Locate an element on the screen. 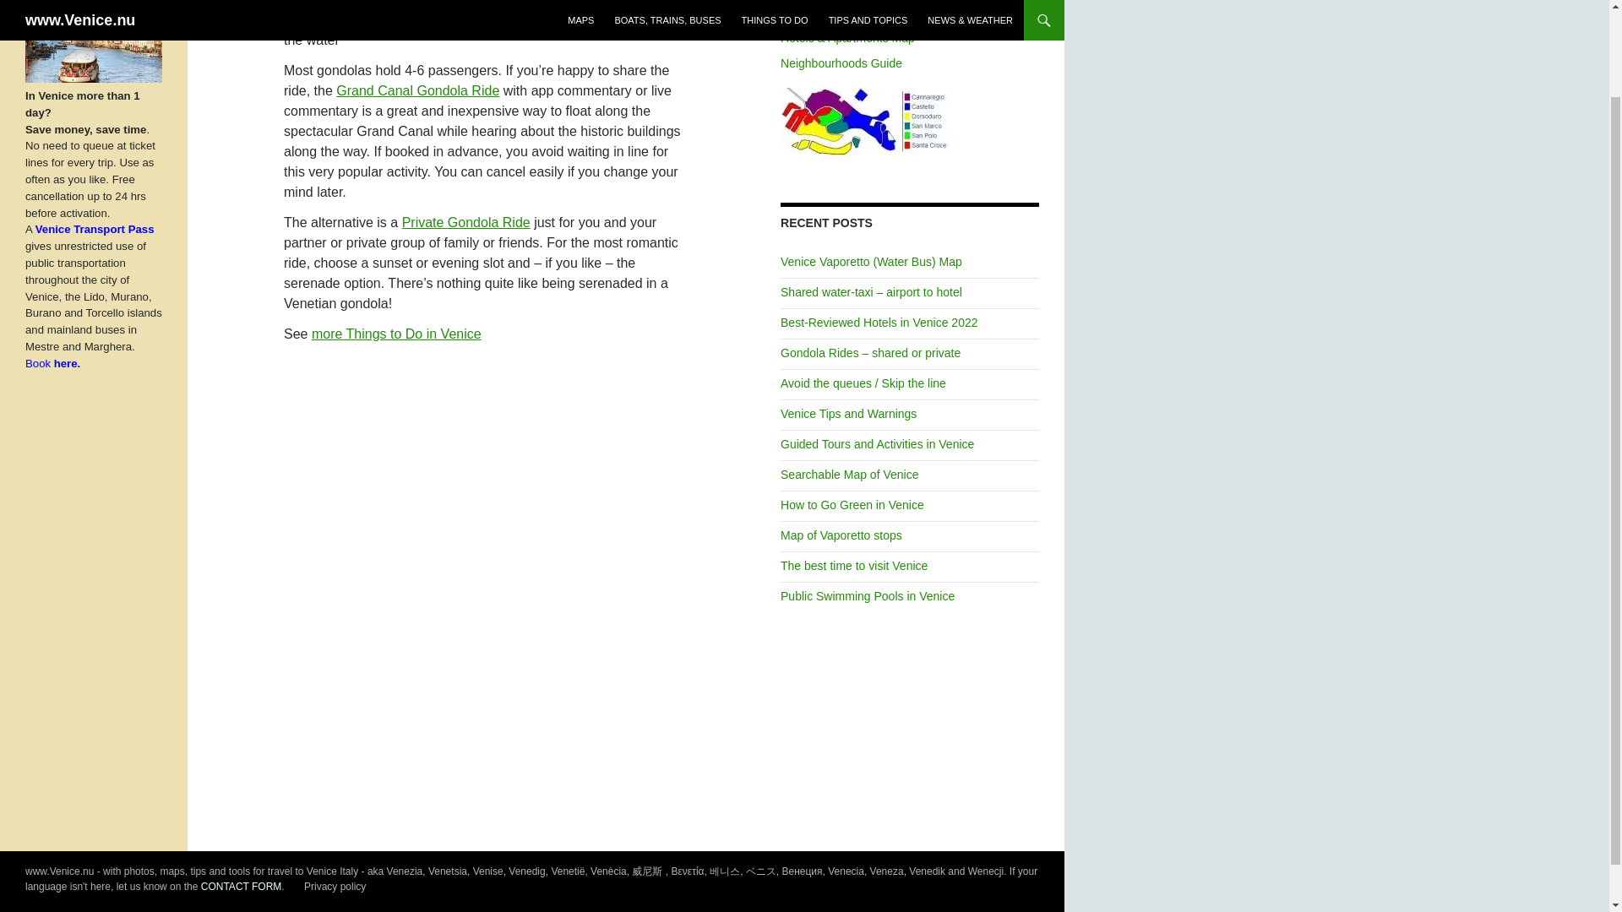  Searchable Map of Venice is located at coordinates (848, 475).